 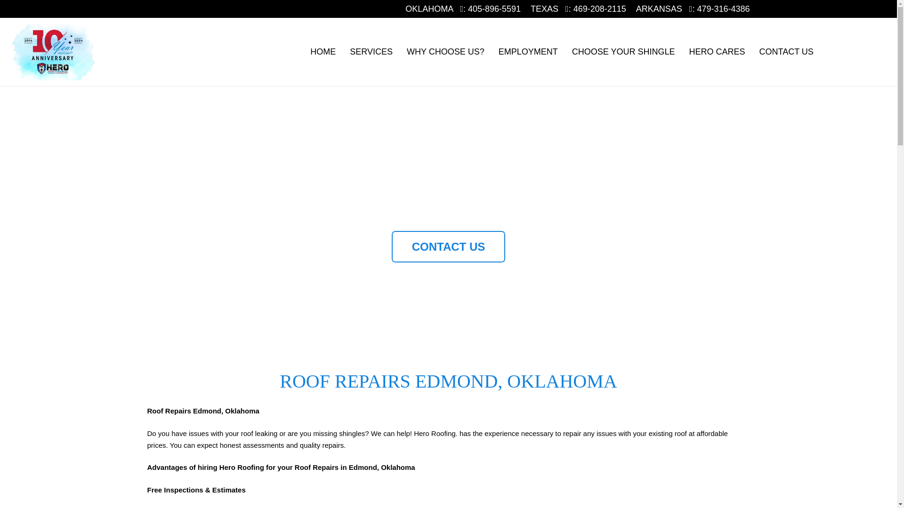 I want to click on WHY CHOOSE US?, so click(x=445, y=52).